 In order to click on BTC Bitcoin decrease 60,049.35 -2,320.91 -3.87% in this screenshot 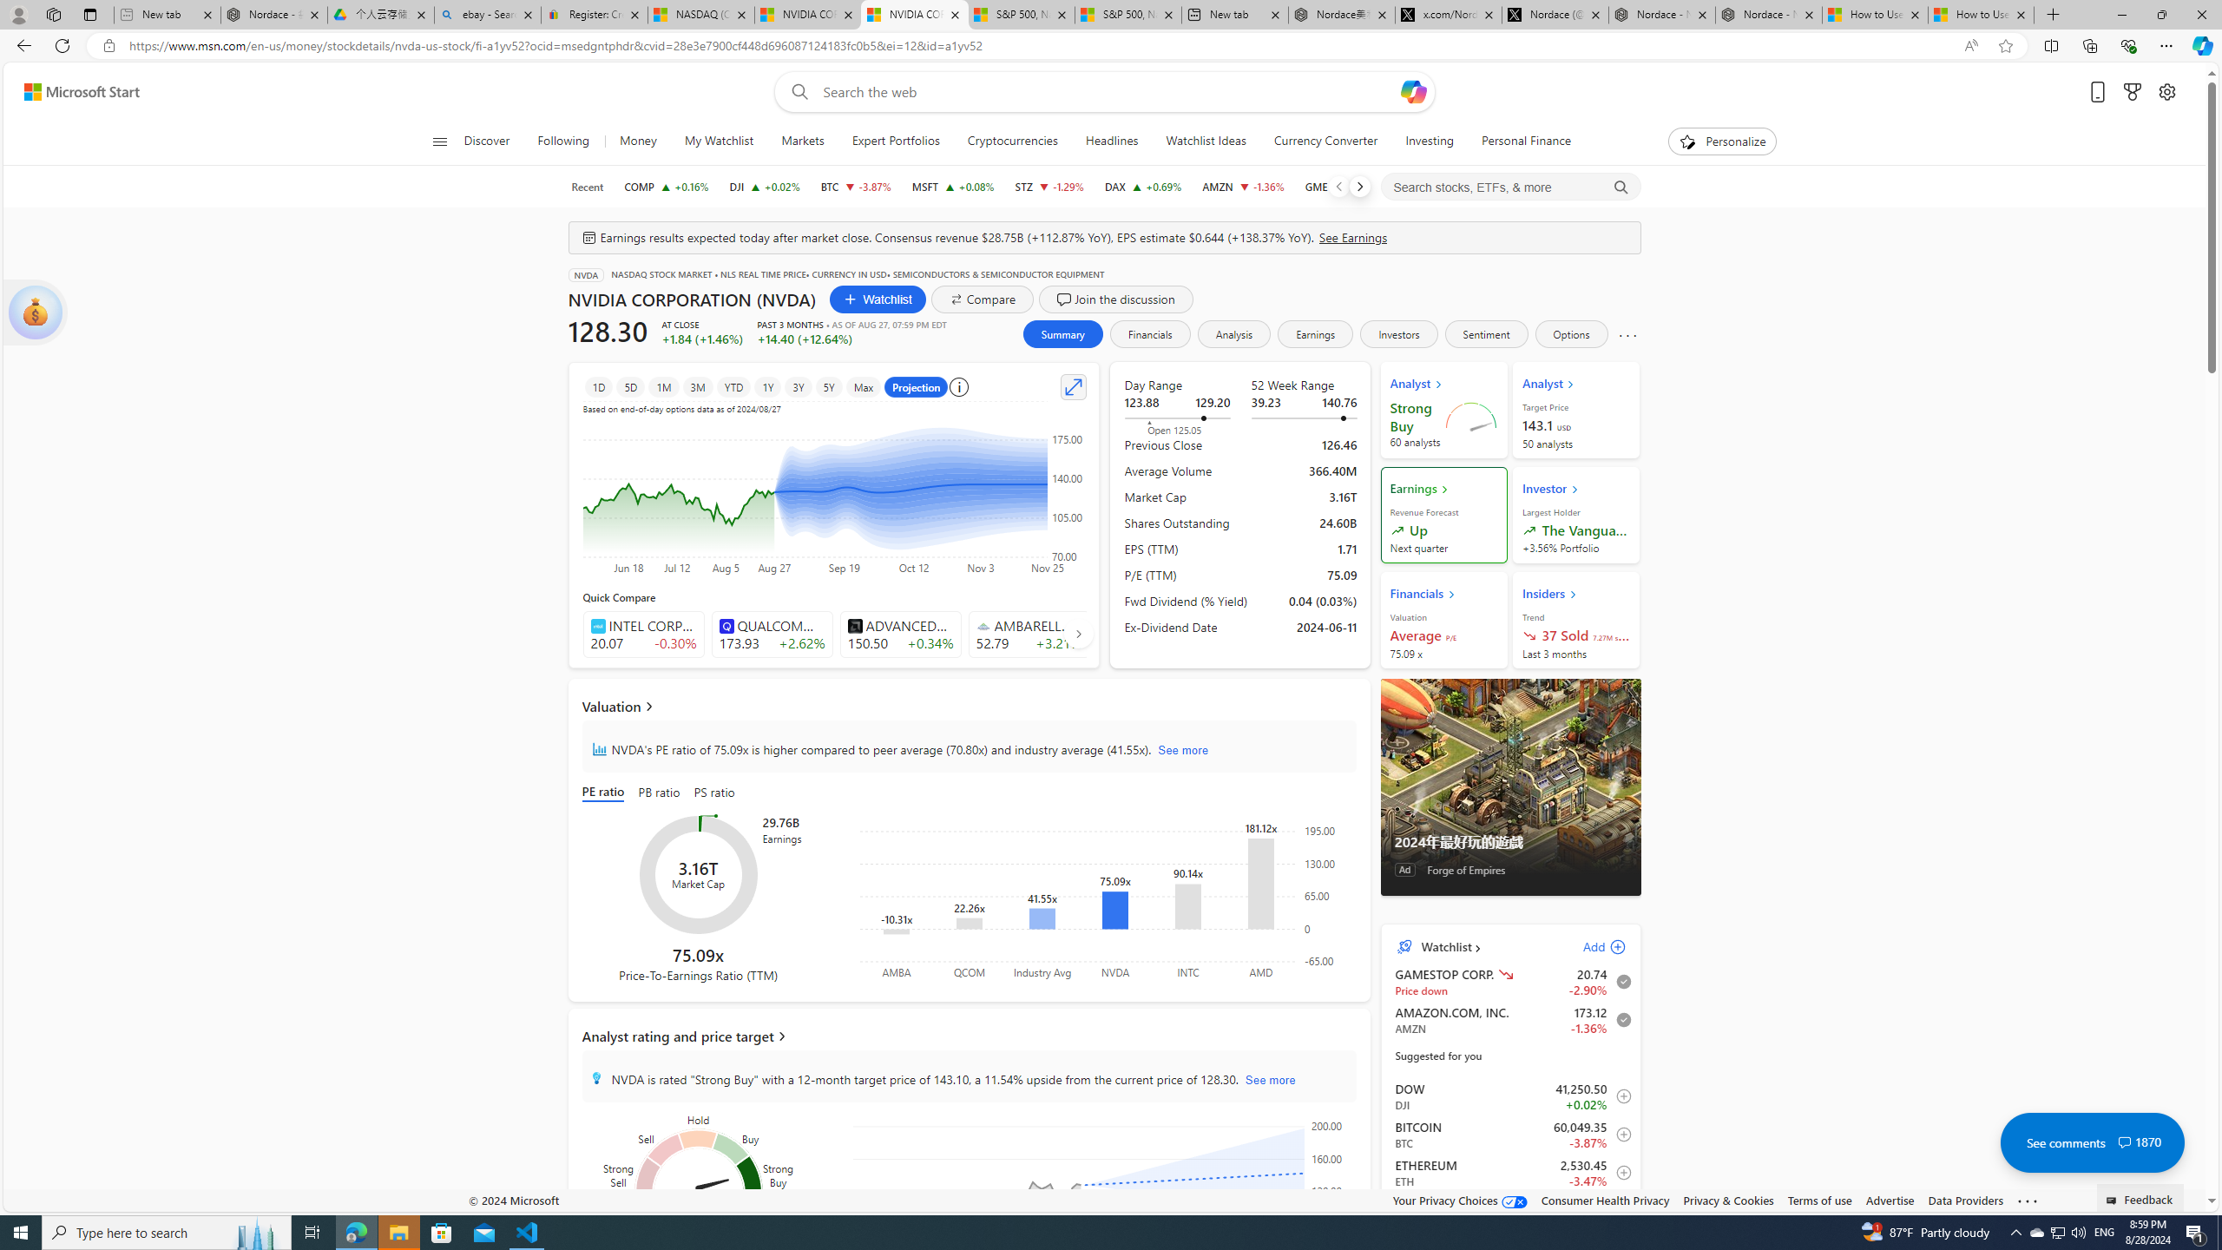, I will do `click(855, 187)`.